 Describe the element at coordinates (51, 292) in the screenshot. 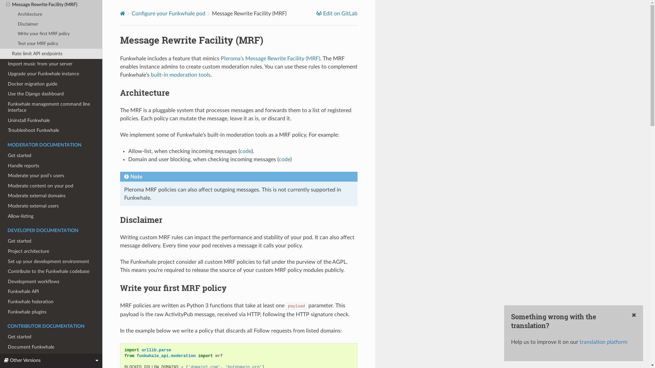

I see `Funkwhale API` at that location.